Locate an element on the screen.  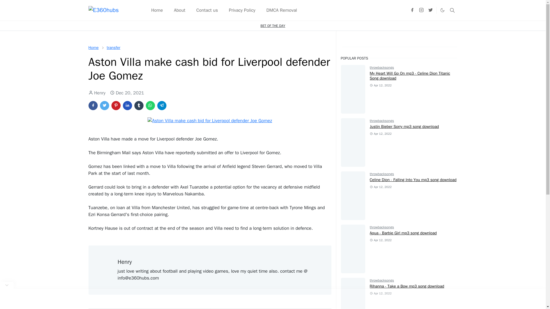
DMCA Removal is located at coordinates (282, 10).